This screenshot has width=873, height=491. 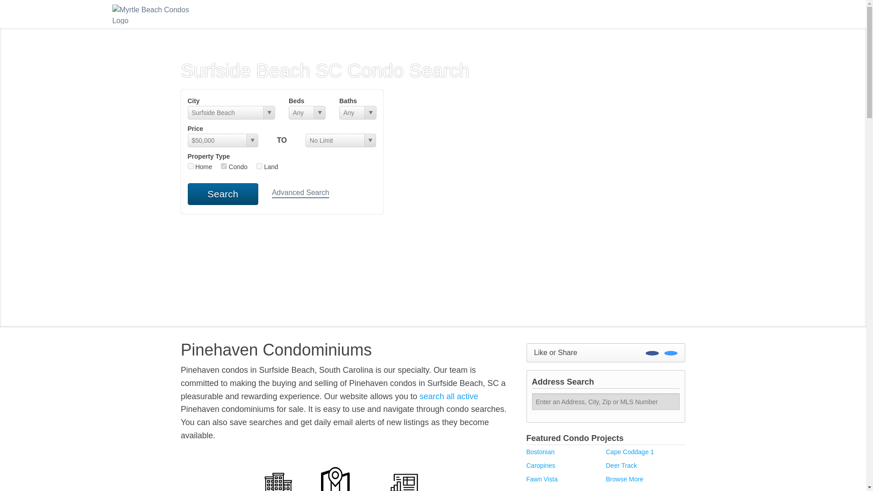 I want to click on Deer Track, so click(x=621, y=466).